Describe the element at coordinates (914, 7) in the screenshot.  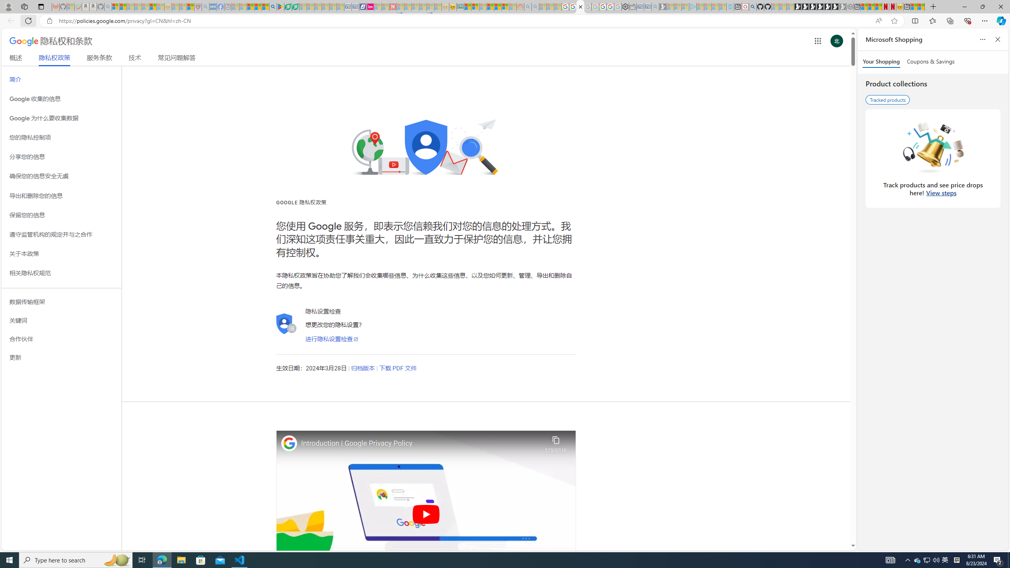
I see `Wildlife - MSN` at that location.